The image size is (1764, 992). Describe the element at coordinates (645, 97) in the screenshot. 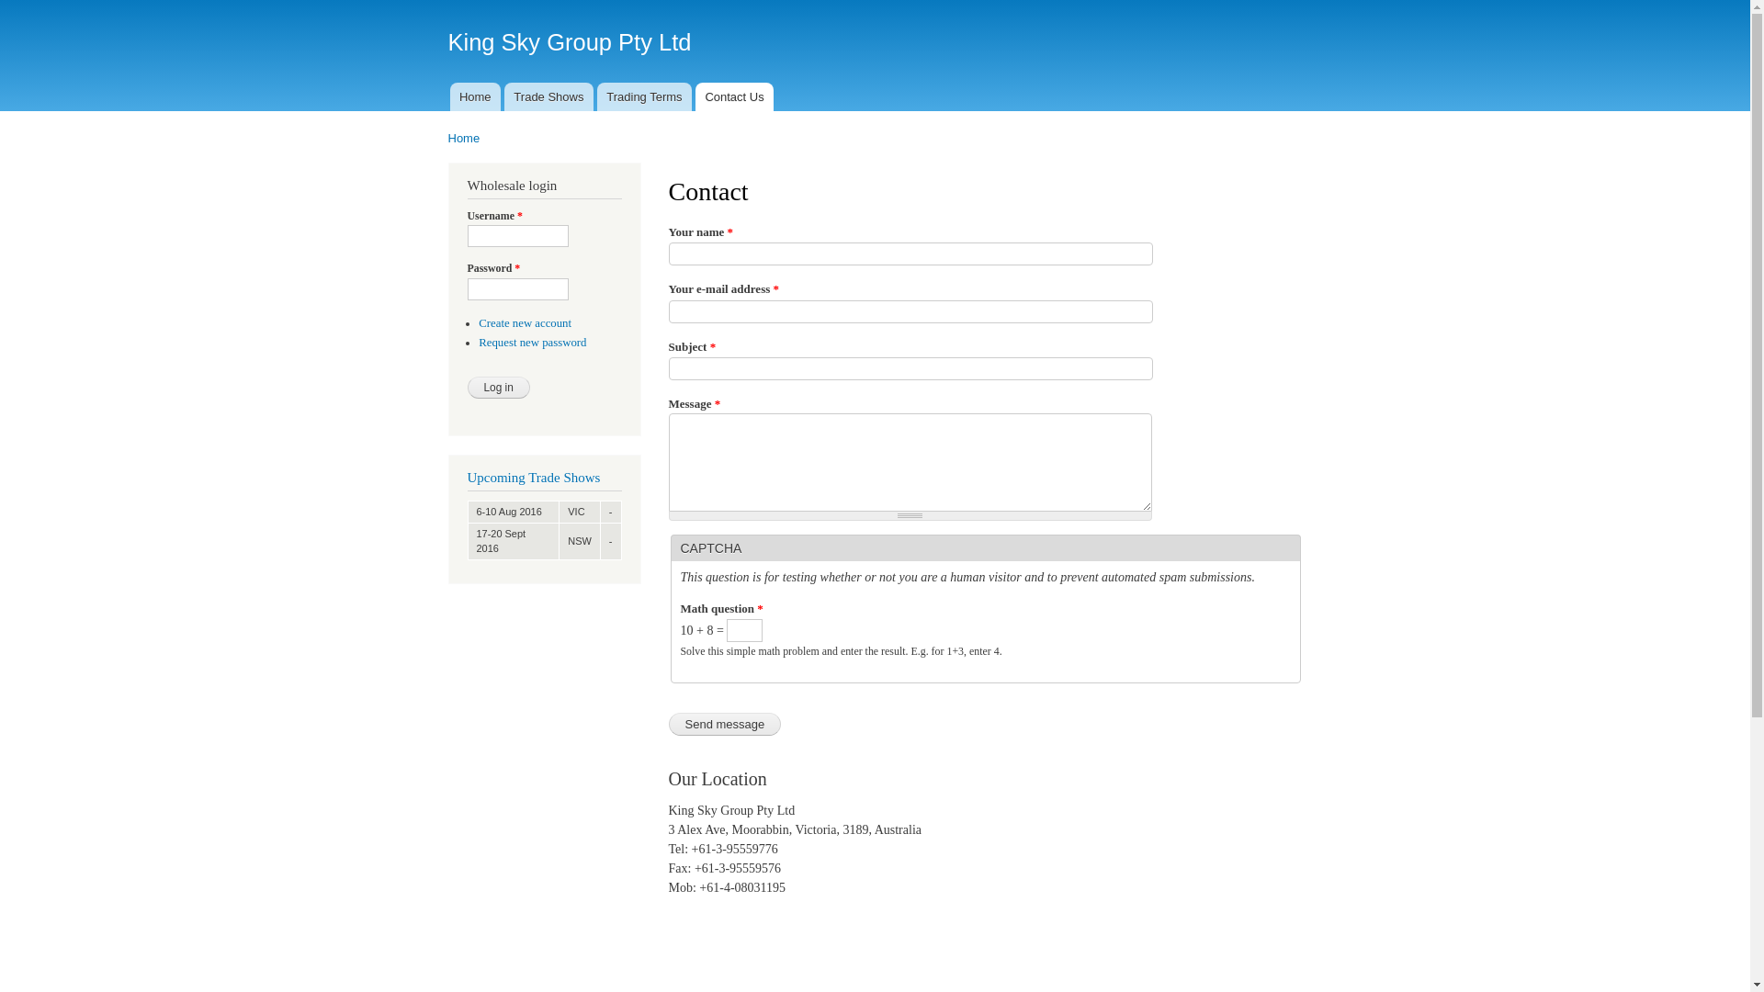

I see `Trading Terms` at that location.